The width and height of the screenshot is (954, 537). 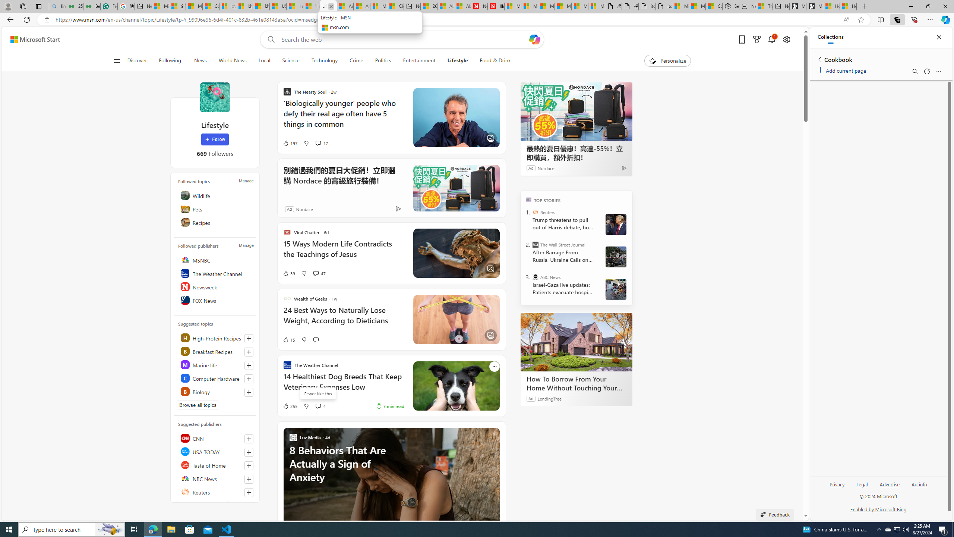 I want to click on View comments 47 Comment, so click(x=316, y=273).